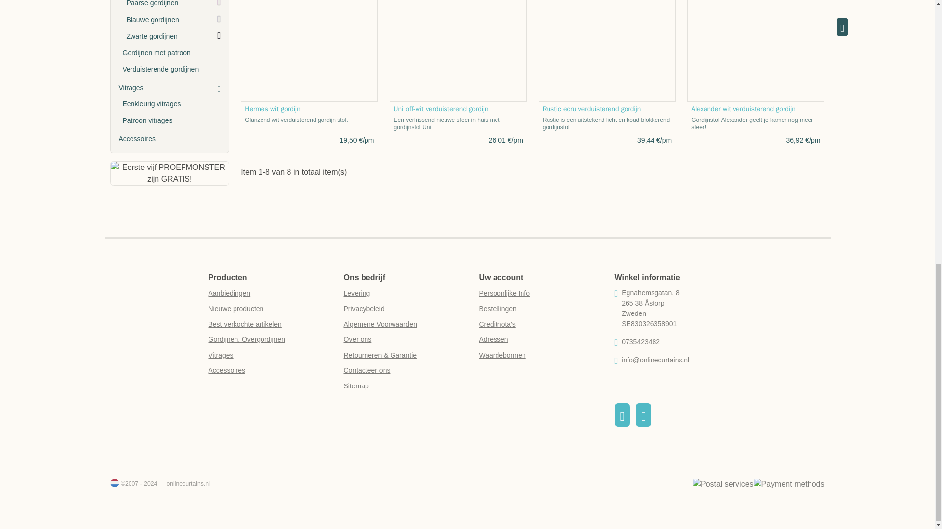 Image resolution: width=942 pixels, height=529 pixels. I want to click on Meer over ons weten, so click(357, 339).